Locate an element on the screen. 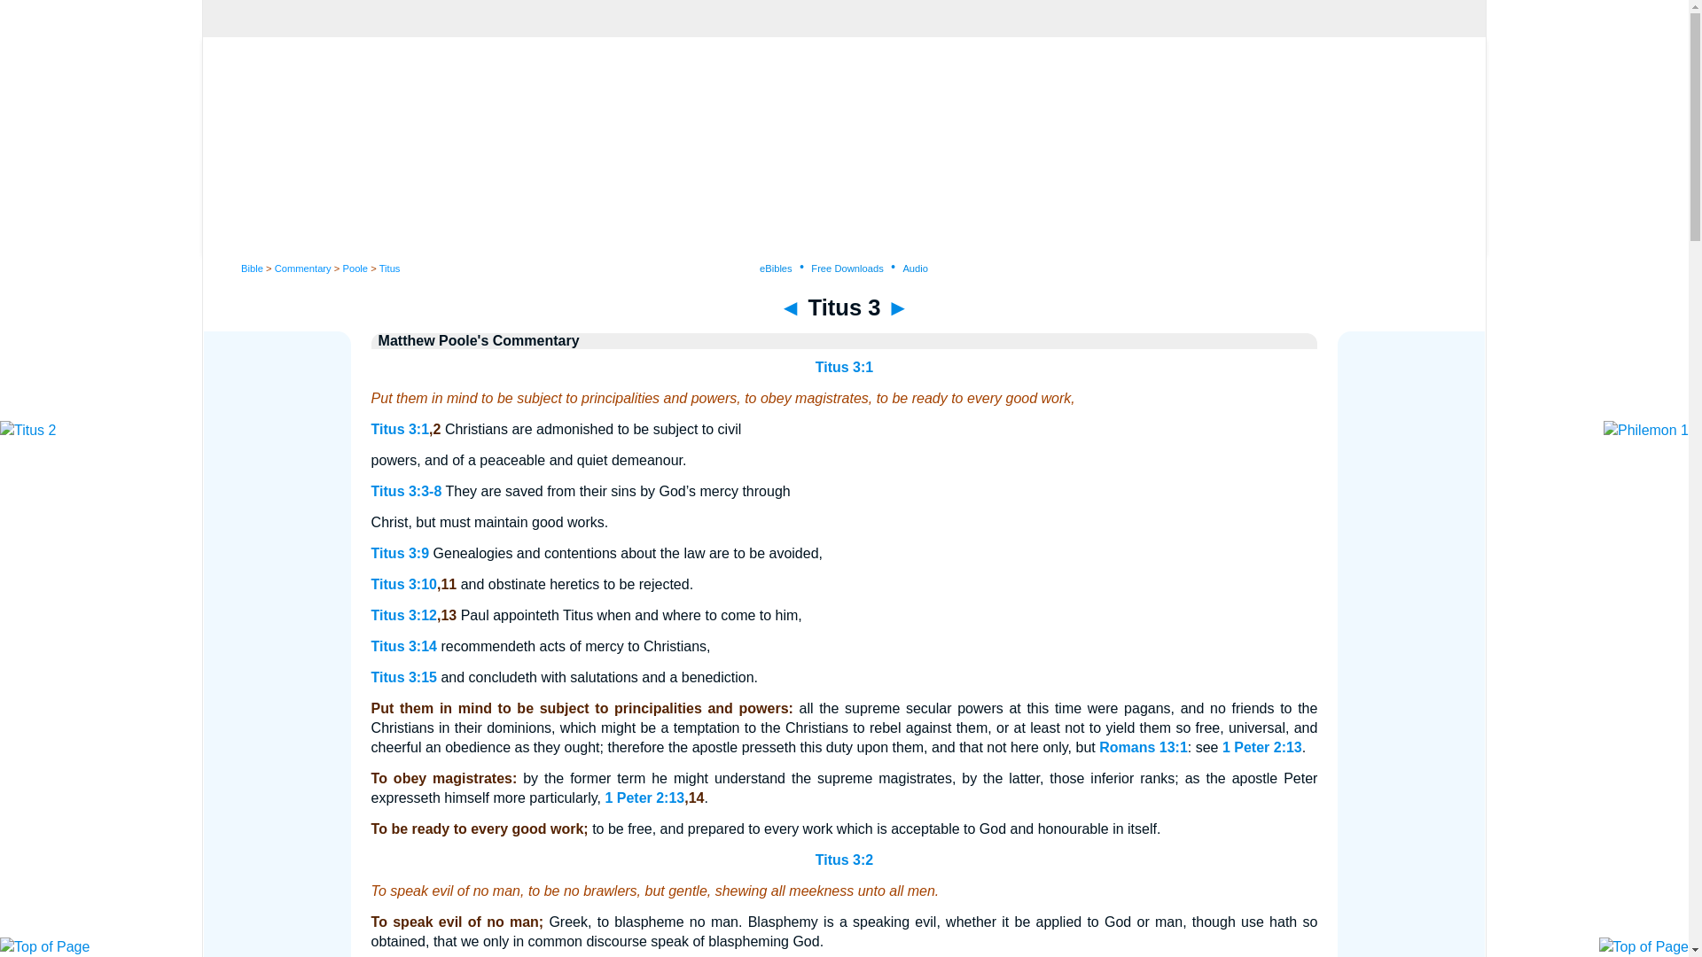  Titus 3:9 is located at coordinates (401, 553).